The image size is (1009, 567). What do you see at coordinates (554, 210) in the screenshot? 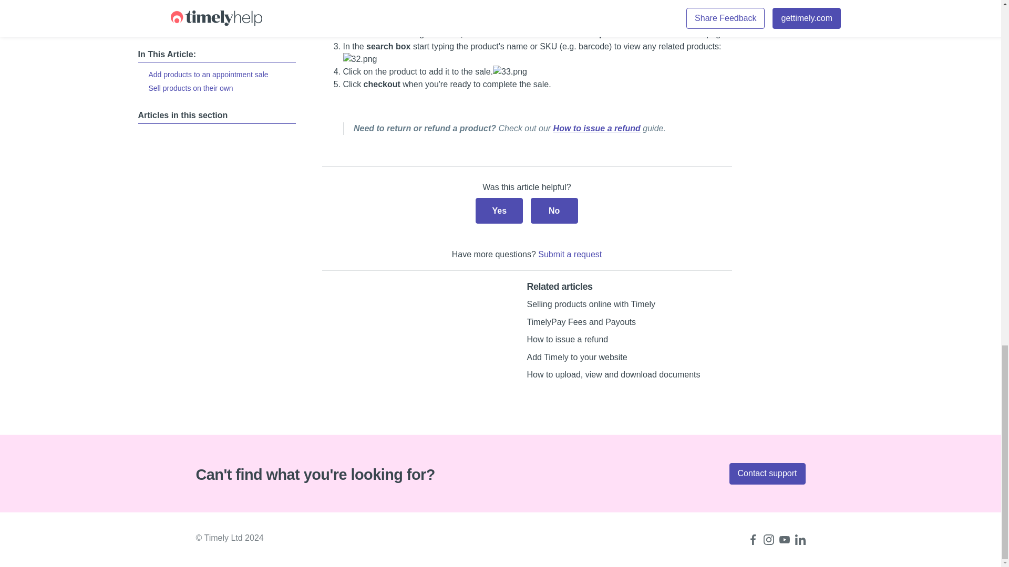
I see `No` at bounding box center [554, 210].